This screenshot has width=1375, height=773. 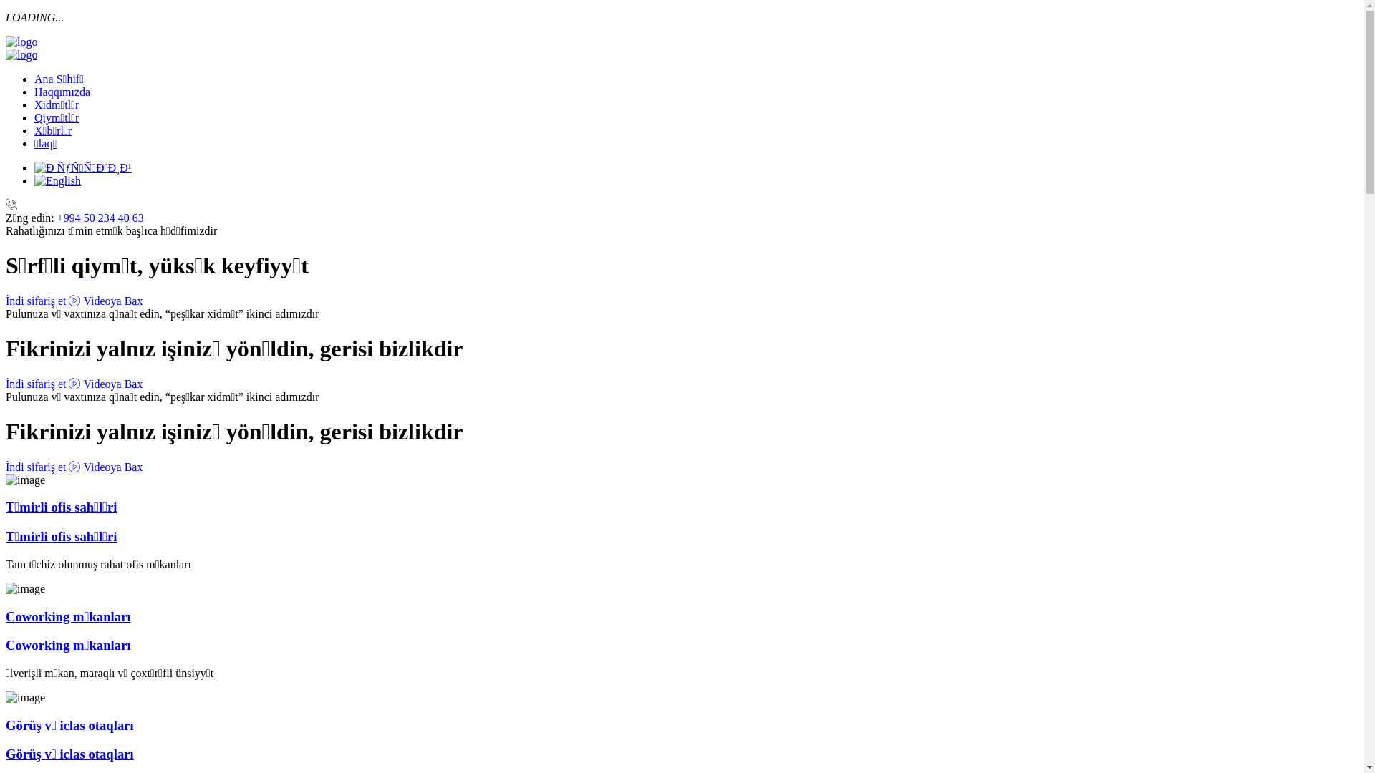 What do you see at coordinates (100, 218) in the screenshot?
I see `+994 50 234 40 63` at bounding box center [100, 218].